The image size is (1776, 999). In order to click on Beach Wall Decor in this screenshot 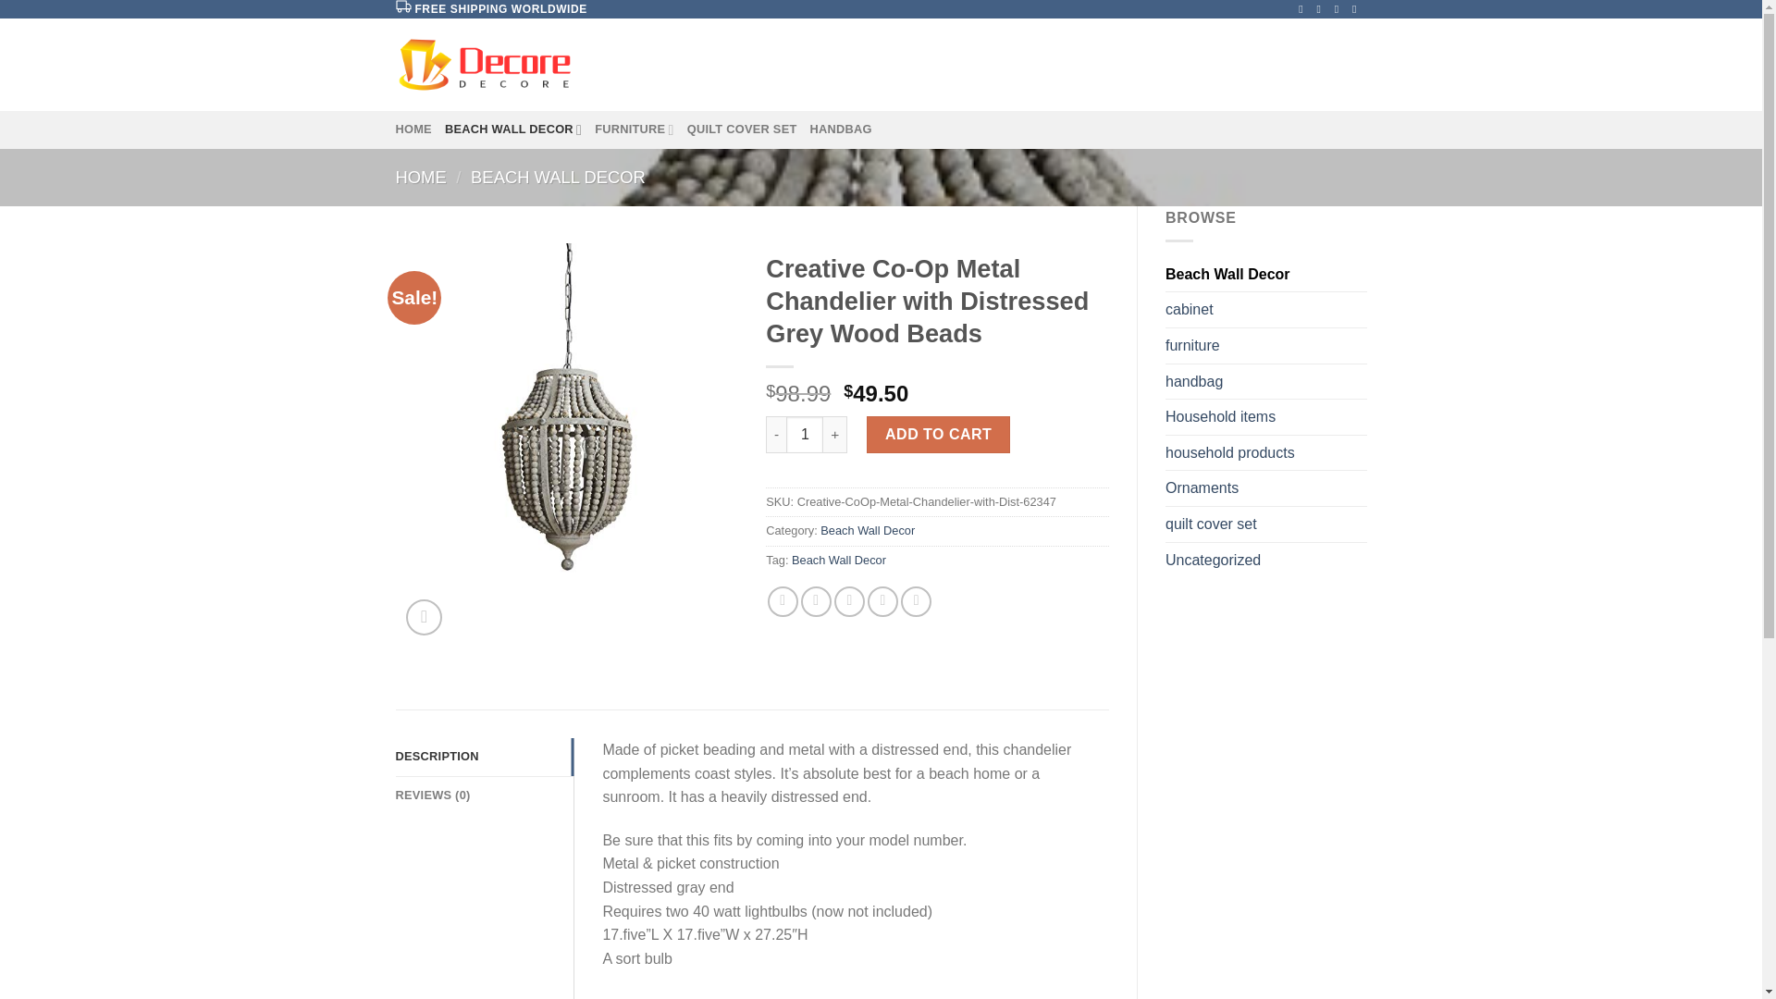, I will do `click(839, 561)`.